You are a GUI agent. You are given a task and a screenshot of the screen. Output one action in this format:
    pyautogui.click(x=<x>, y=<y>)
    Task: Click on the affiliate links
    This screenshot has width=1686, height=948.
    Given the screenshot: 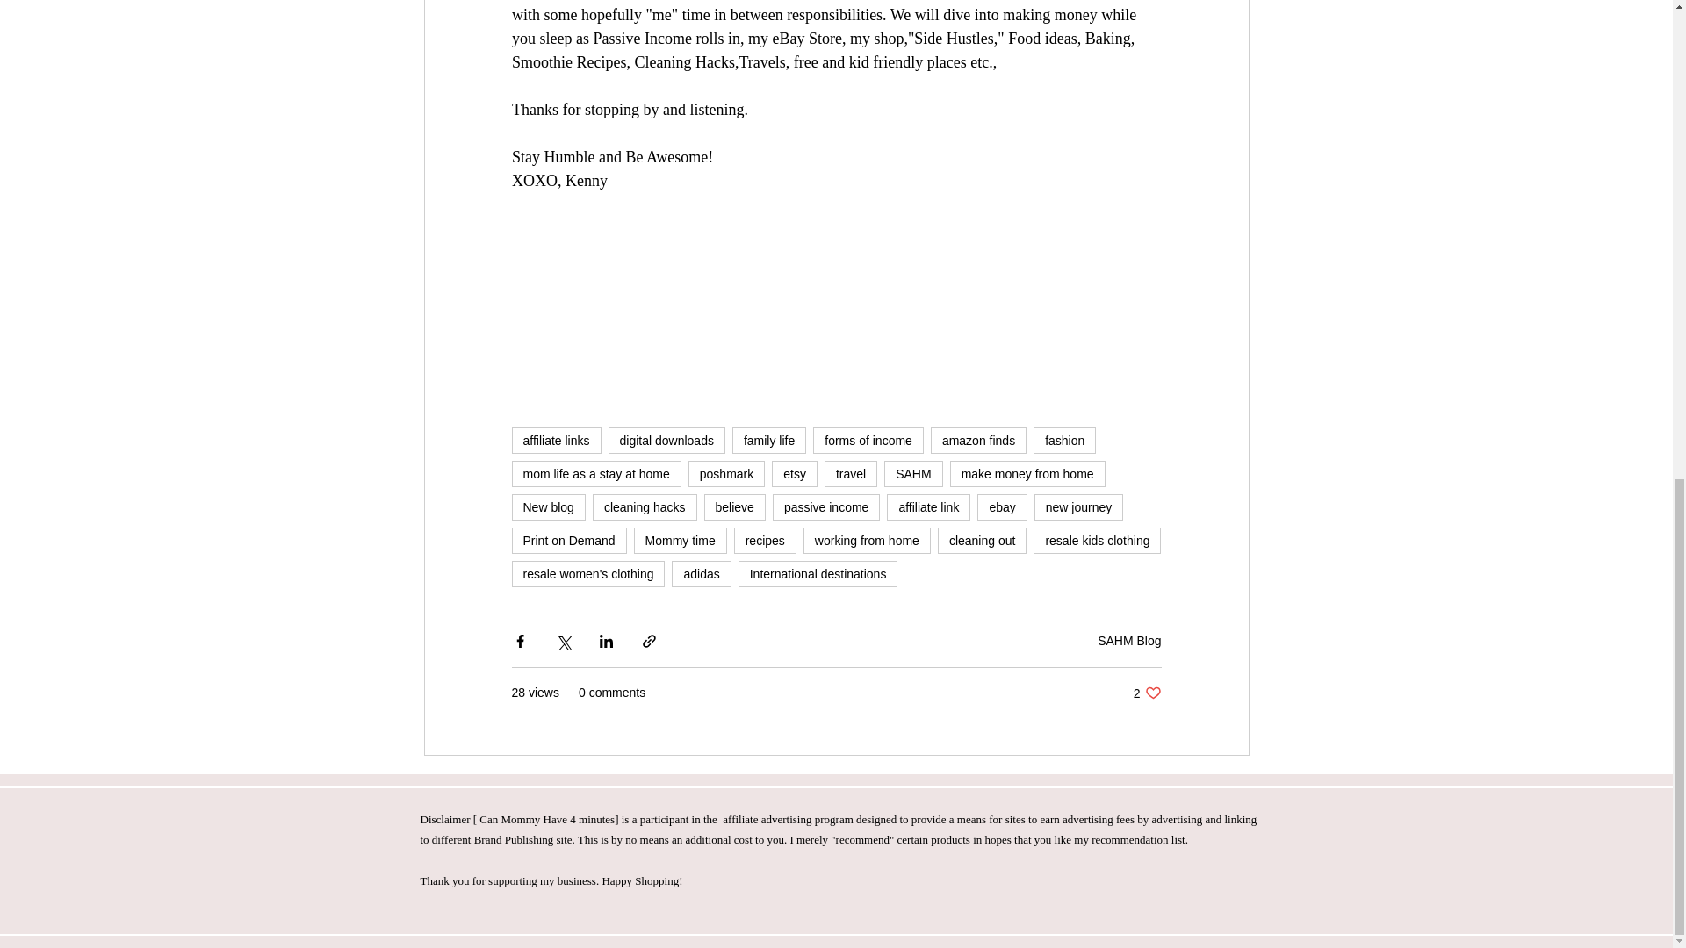 What is the action you would take?
    pyautogui.click(x=555, y=441)
    